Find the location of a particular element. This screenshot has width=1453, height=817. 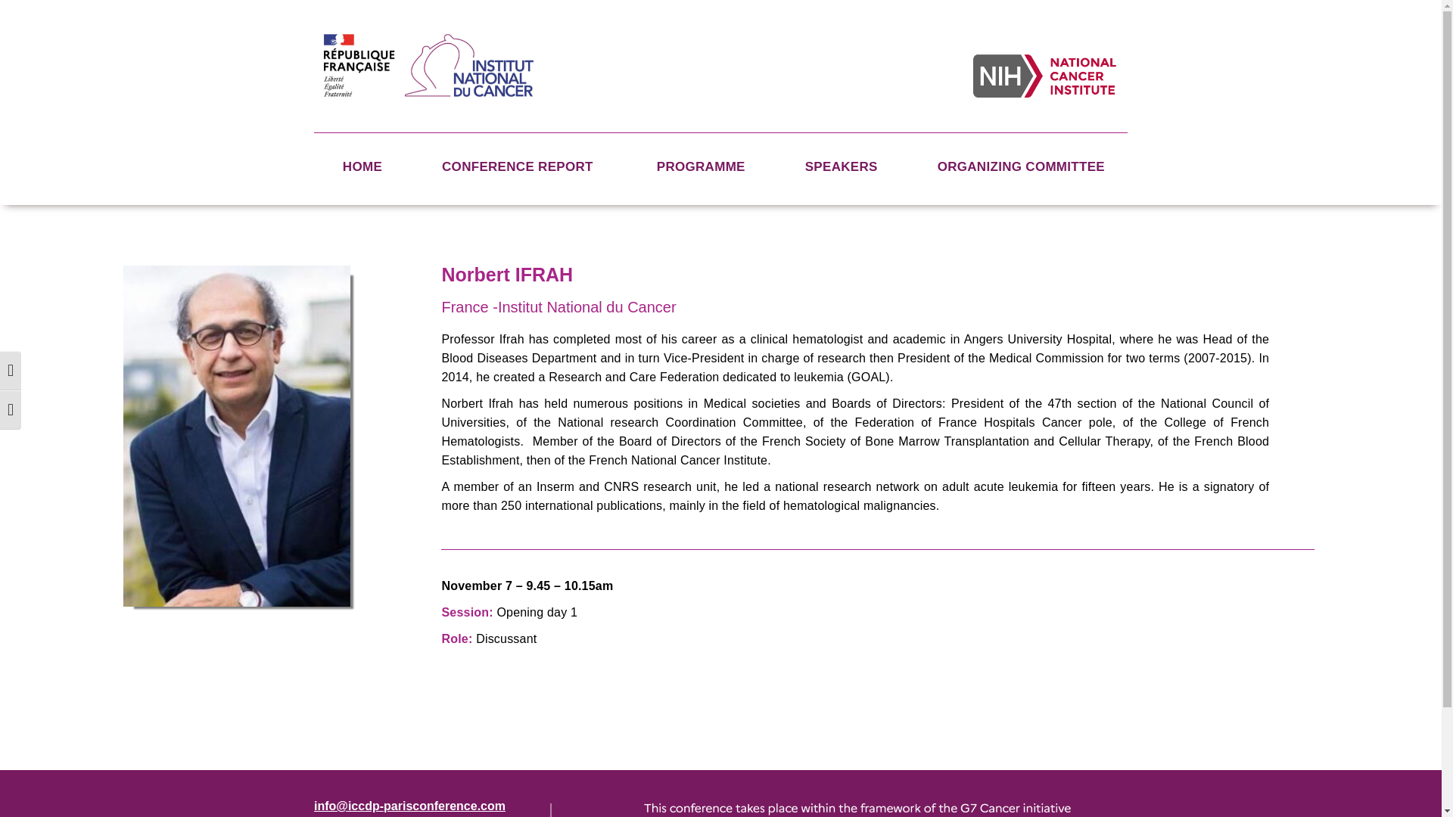

SPEAKERS is located at coordinates (842, 166).